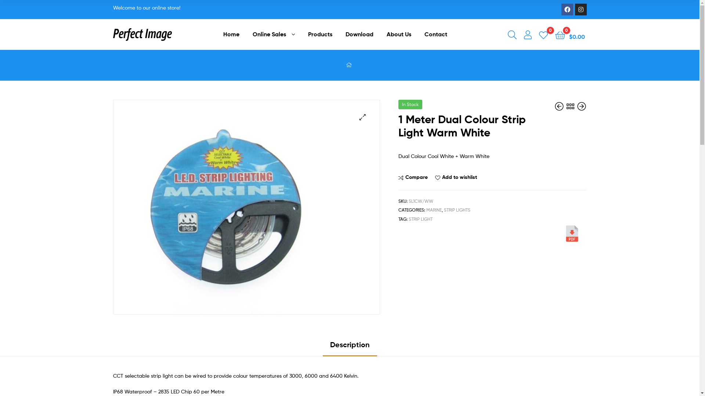  What do you see at coordinates (399, 34) in the screenshot?
I see `About Us` at bounding box center [399, 34].